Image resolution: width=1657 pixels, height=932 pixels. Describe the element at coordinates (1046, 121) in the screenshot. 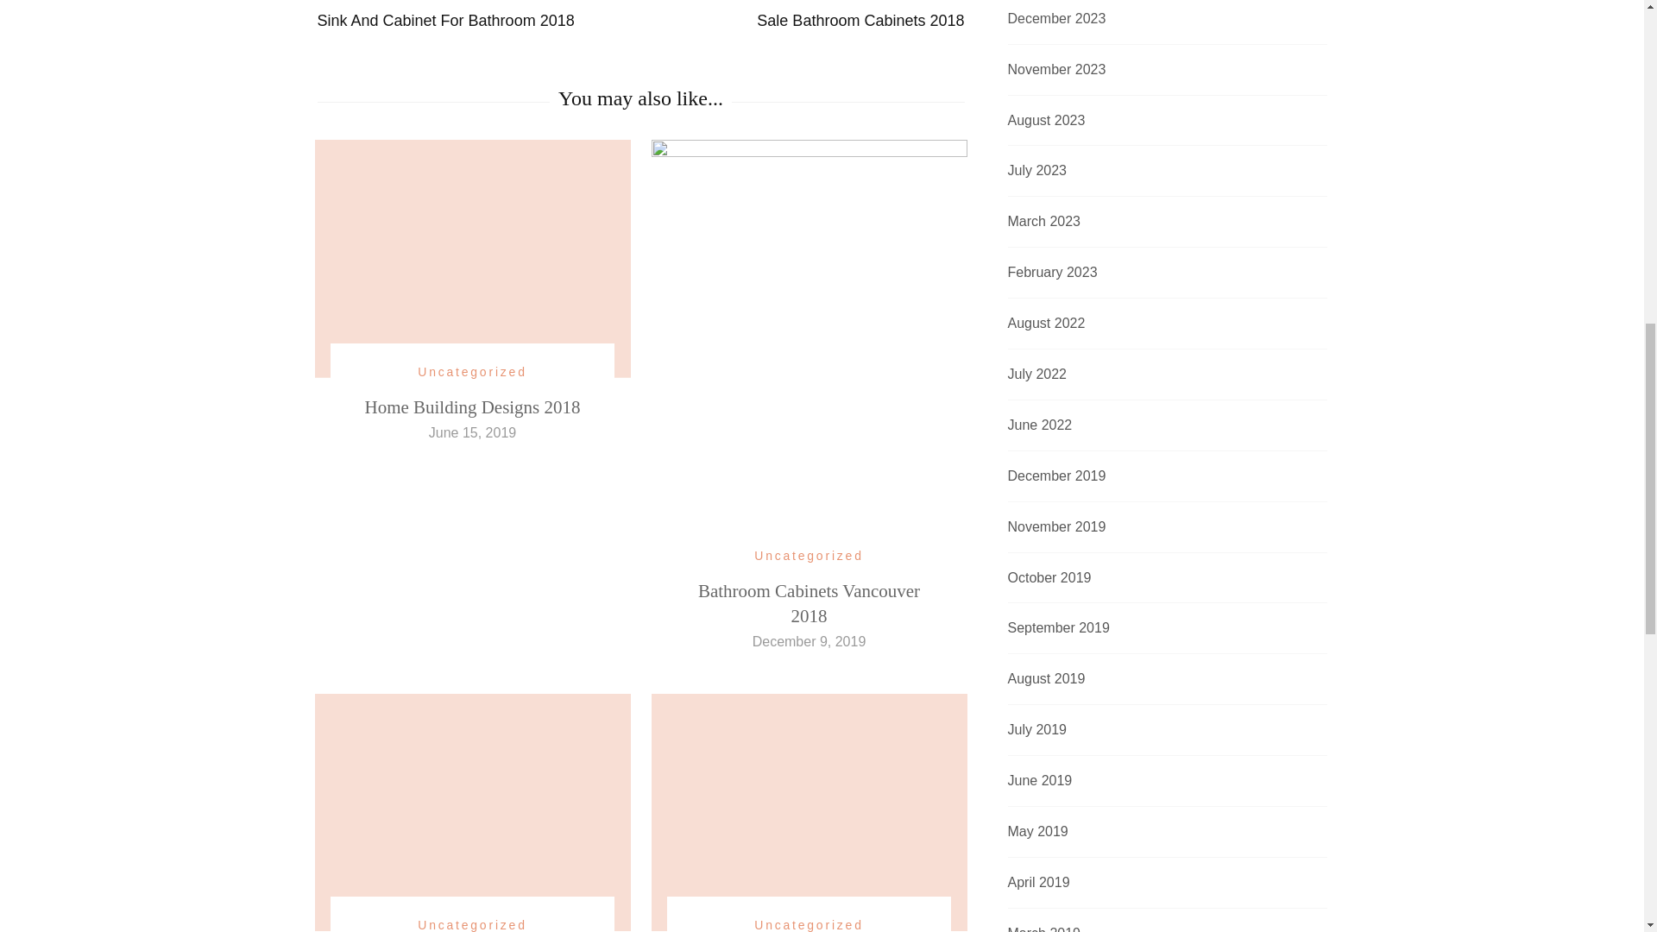

I see `Uncategorized` at that location.